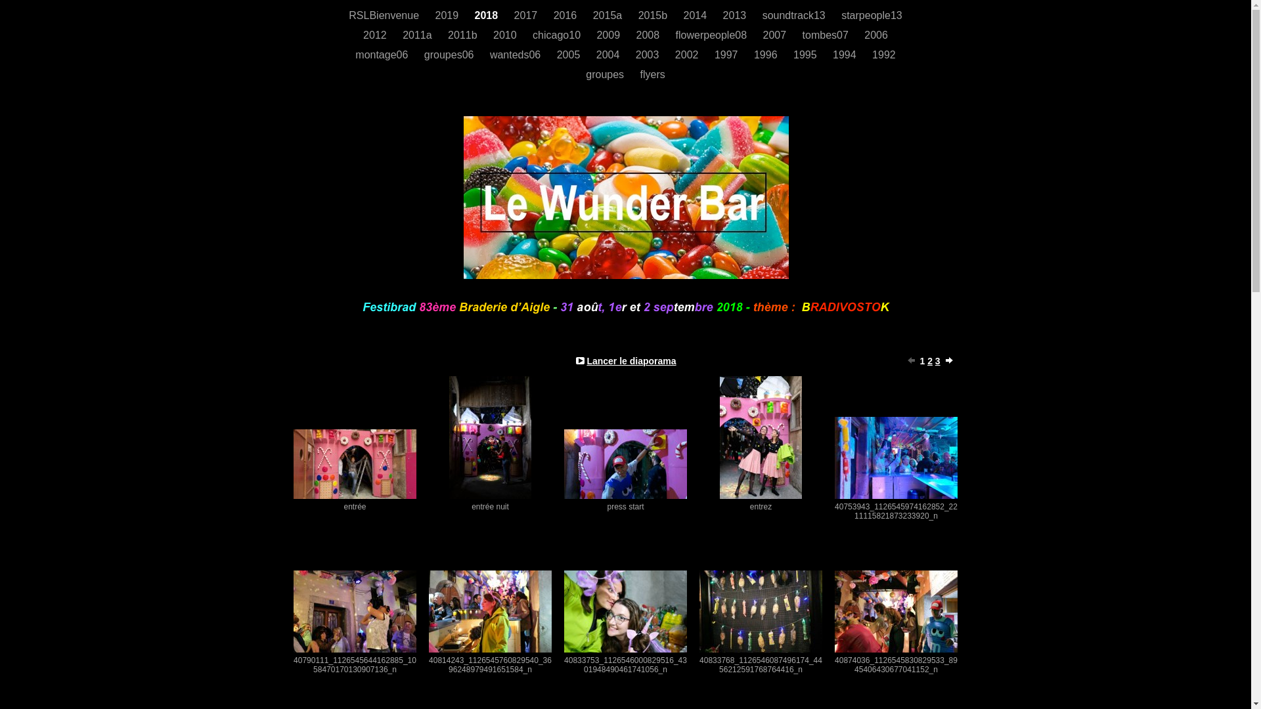  I want to click on Lancer le diaporama, so click(631, 361).